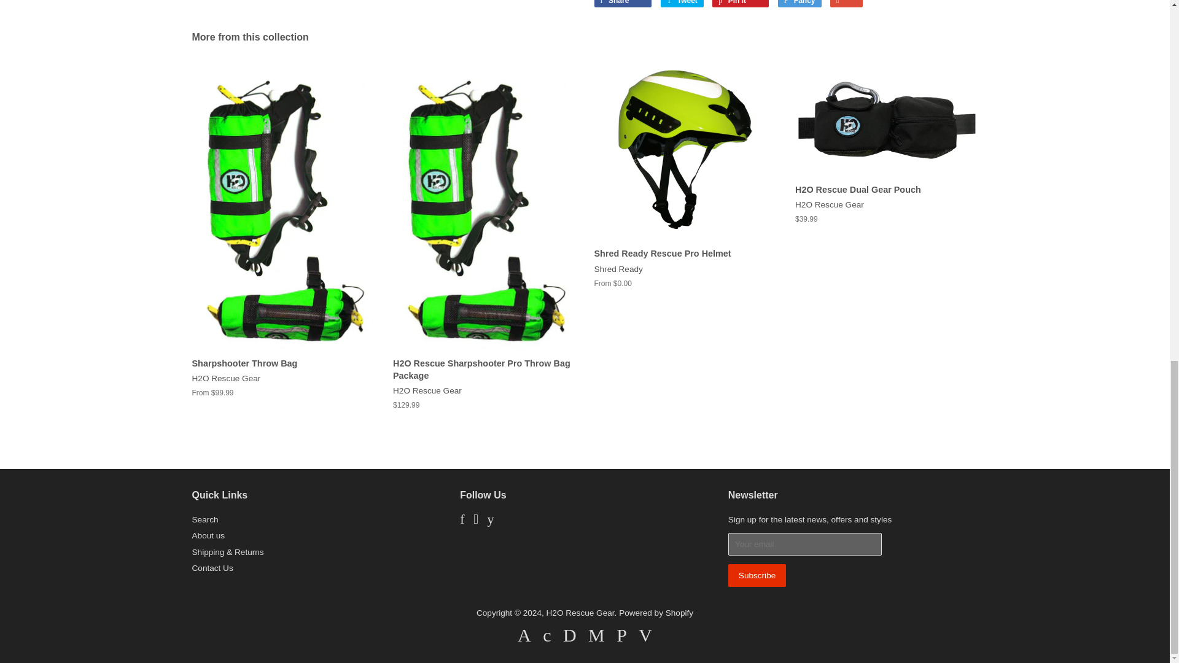 Image resolution: width=1179 pixels, height=663 pixels. I want to click on H2O Rescue Gear on YouTube, so click(490, 521).